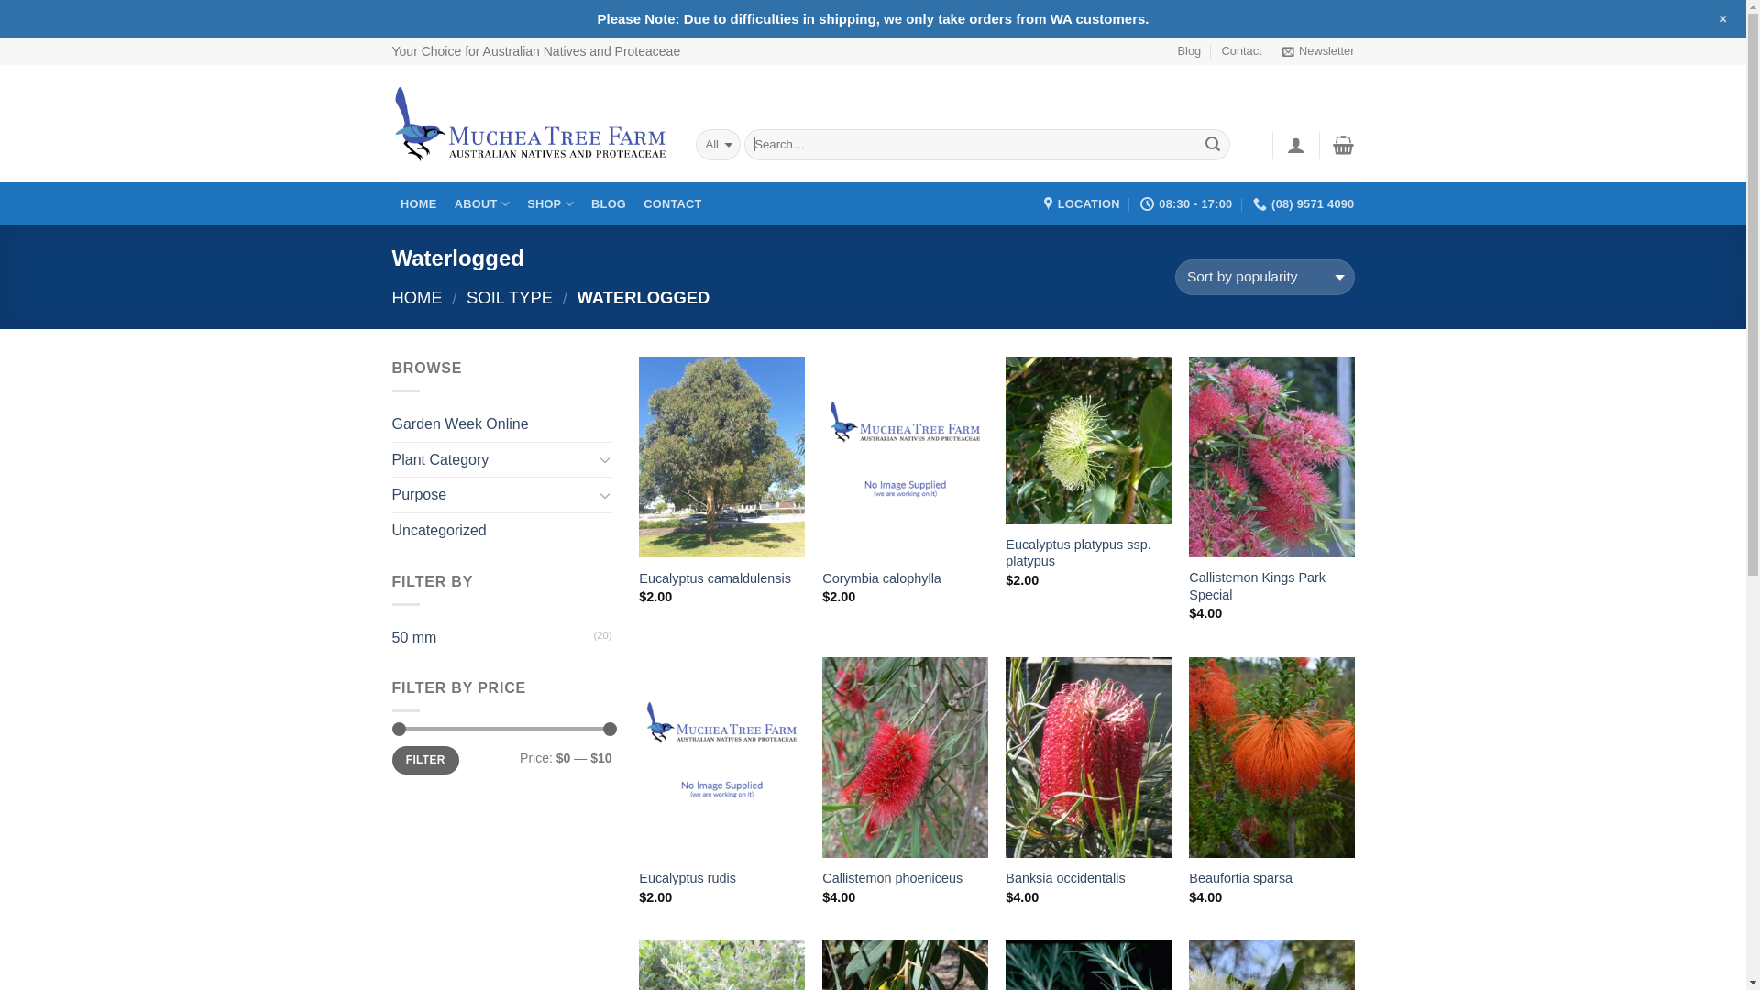 The width and height of the screenshot is (1760, 990). What do you see at coordinates (609, 203) in the screenshot?
I see `BLOG` at bounding box center [609, 203].